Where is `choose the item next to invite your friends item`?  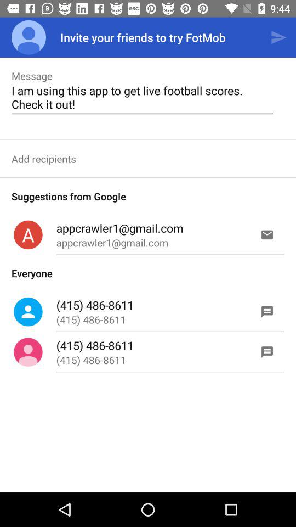
choose the item next to invite your friends item is located at coordinates (29, 37).